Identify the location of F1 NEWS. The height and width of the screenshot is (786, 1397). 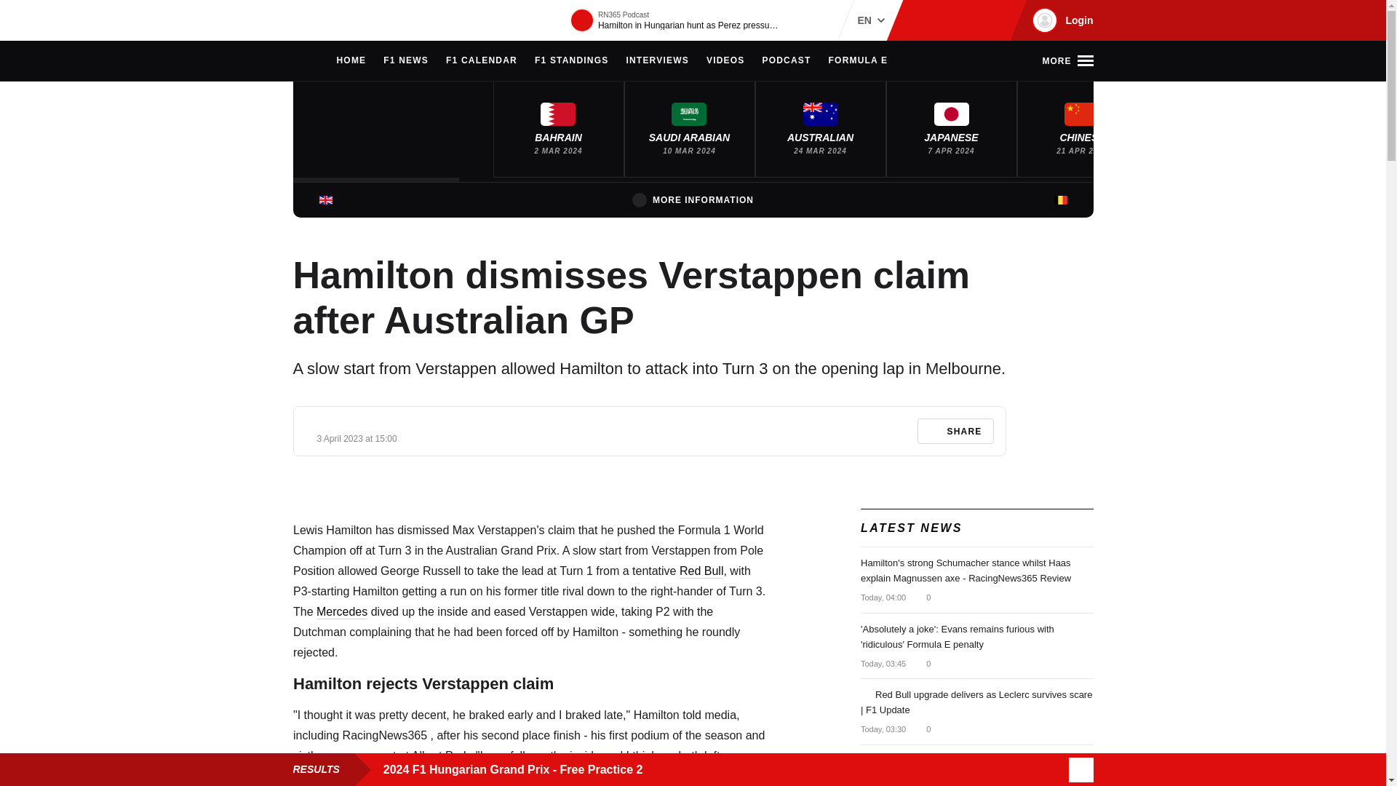
(406, 61).